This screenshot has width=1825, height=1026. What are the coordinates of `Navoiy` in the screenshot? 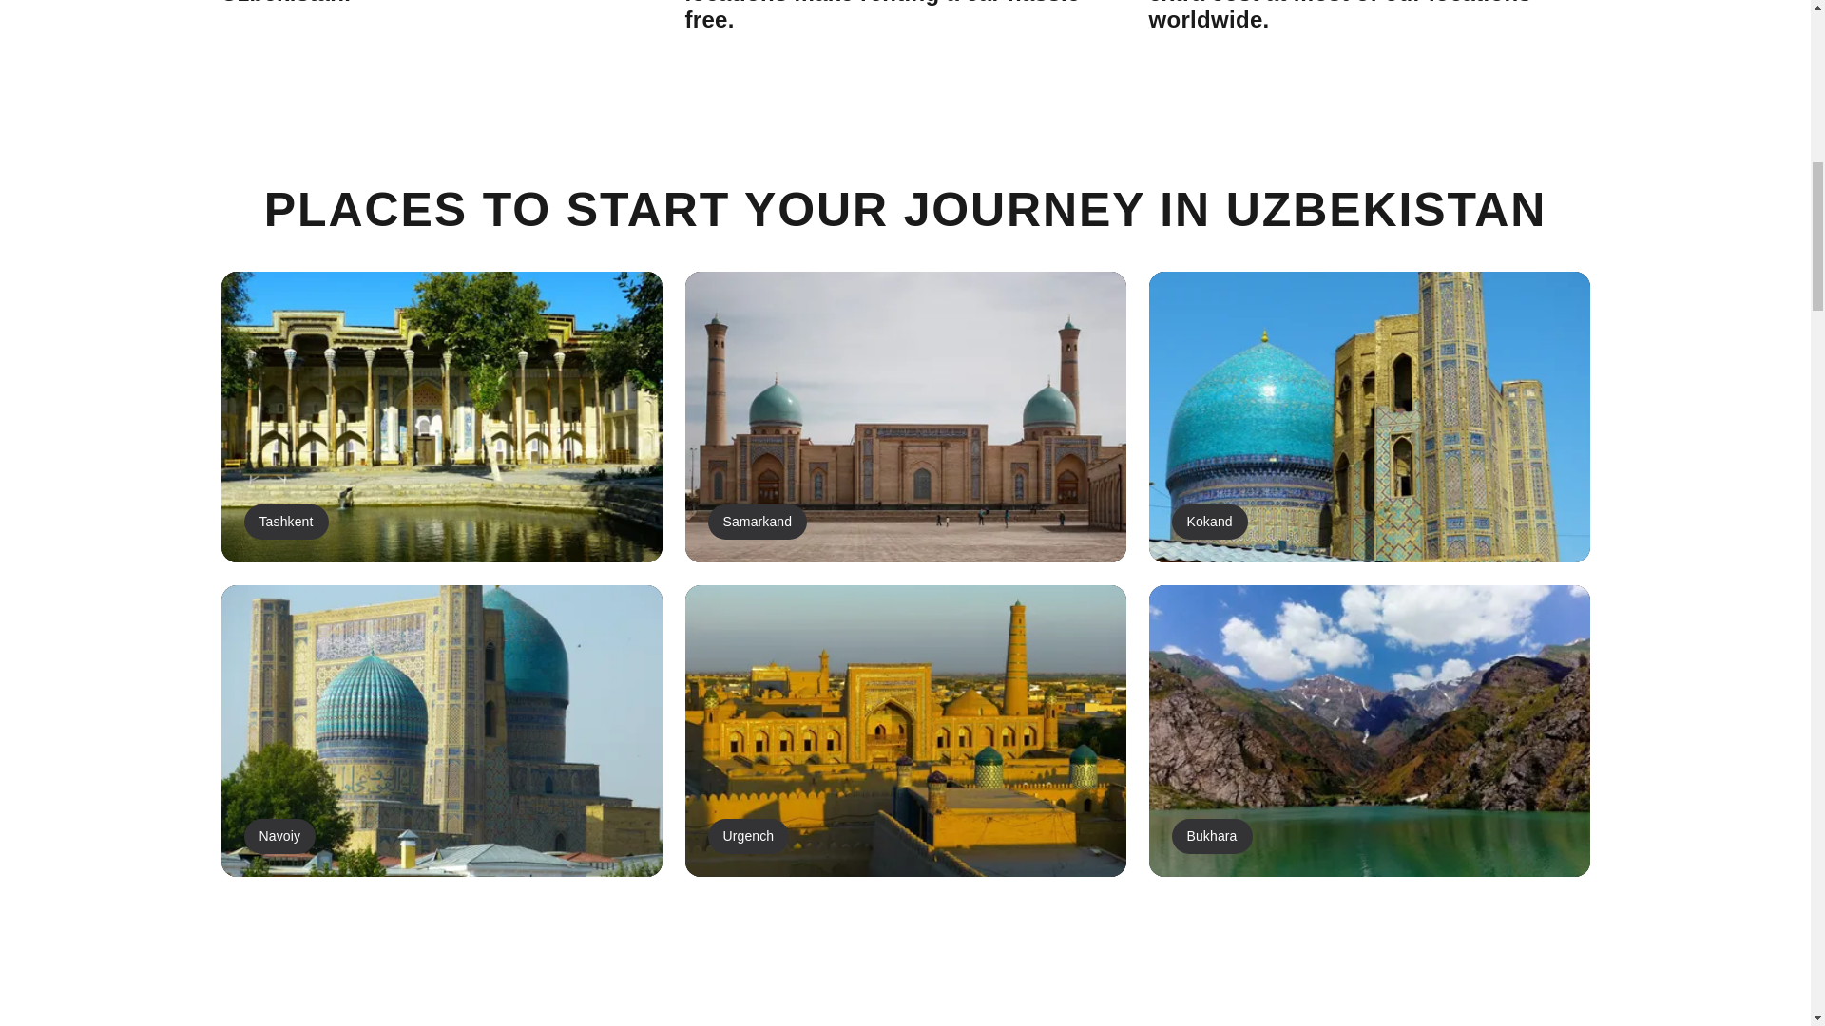 It's located at (441, 730).